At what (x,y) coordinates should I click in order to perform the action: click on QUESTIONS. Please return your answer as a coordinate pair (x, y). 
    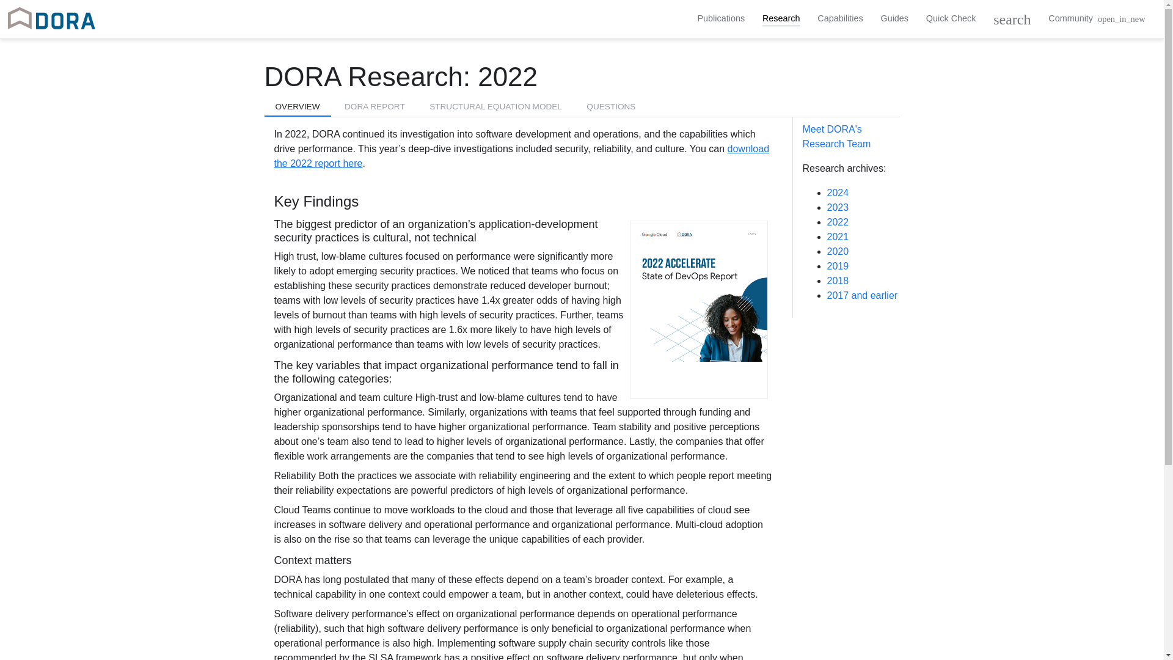
    Looking at the image, I should click on (611, 108).